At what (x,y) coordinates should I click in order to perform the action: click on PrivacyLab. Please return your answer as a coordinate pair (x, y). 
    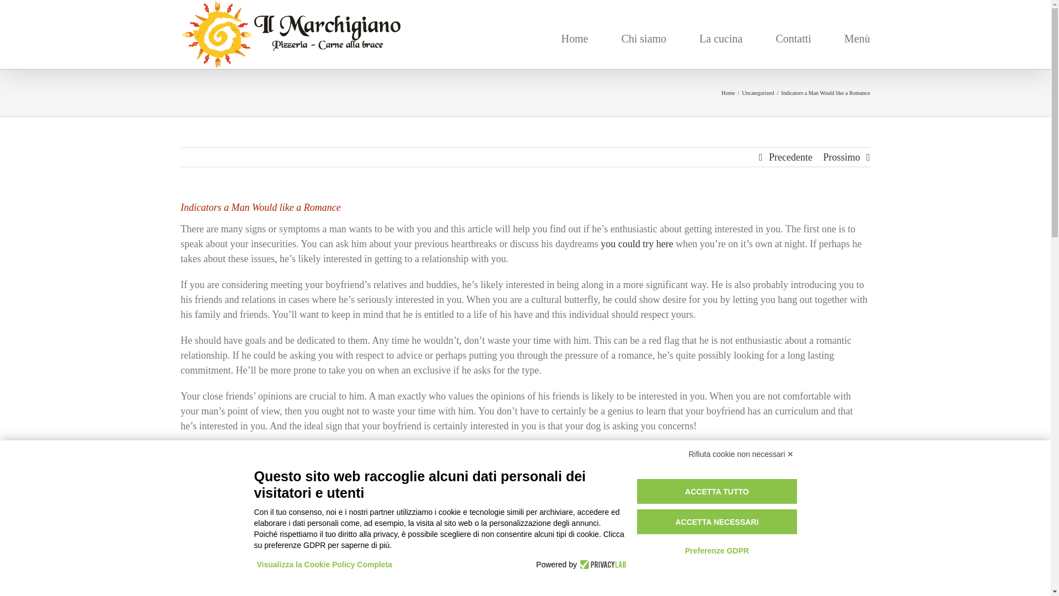
    Looking at the image, I should click on (601, 564).